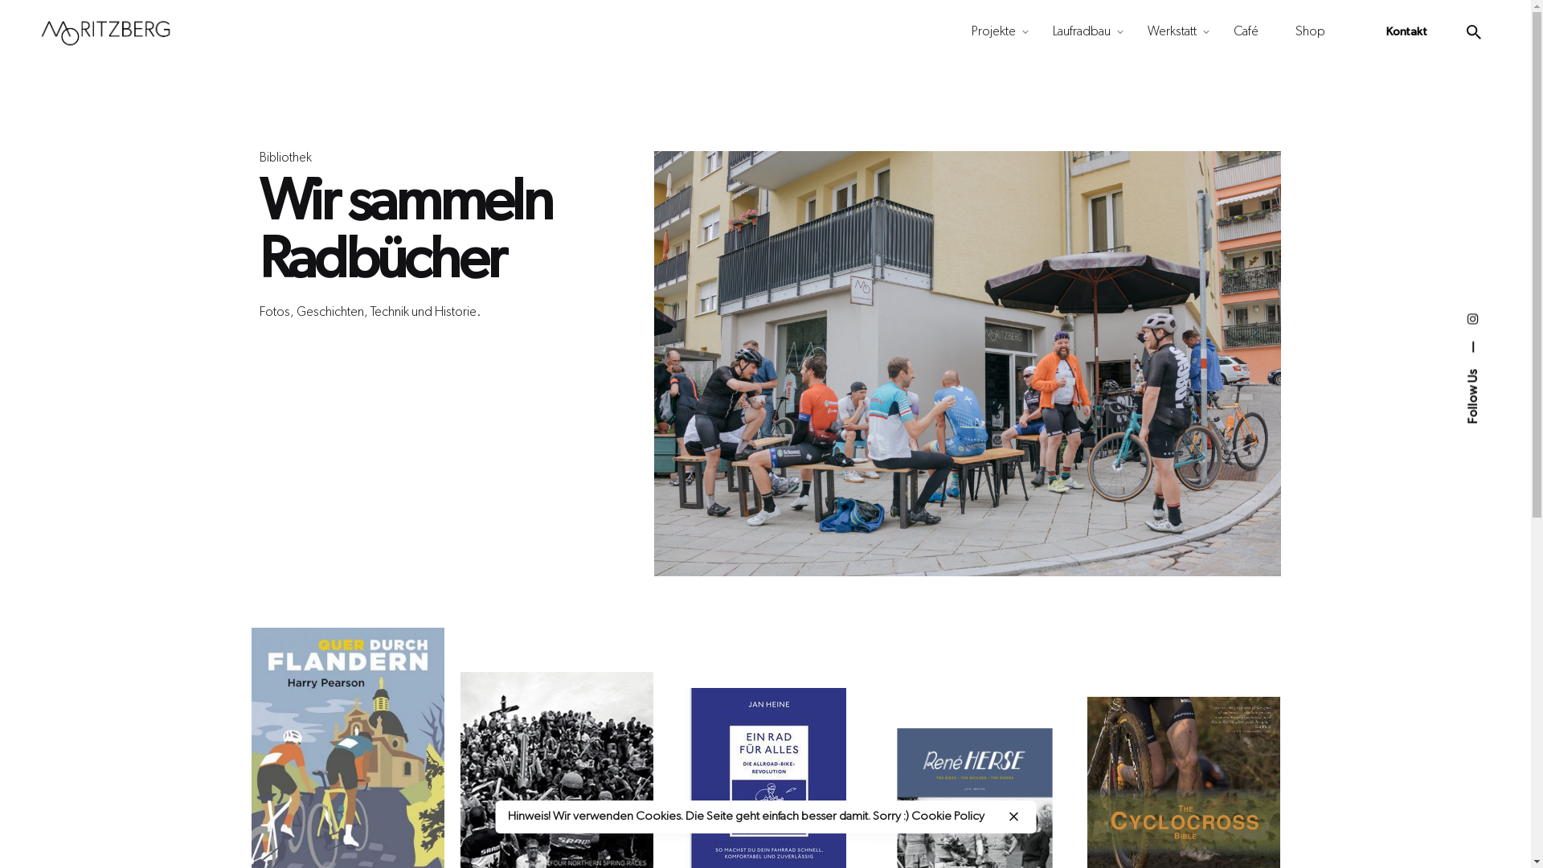  What do you see at coordinates (1082, 32) in the screenshot?
I see `Laufradbau` at bounding box center [1082, 32].